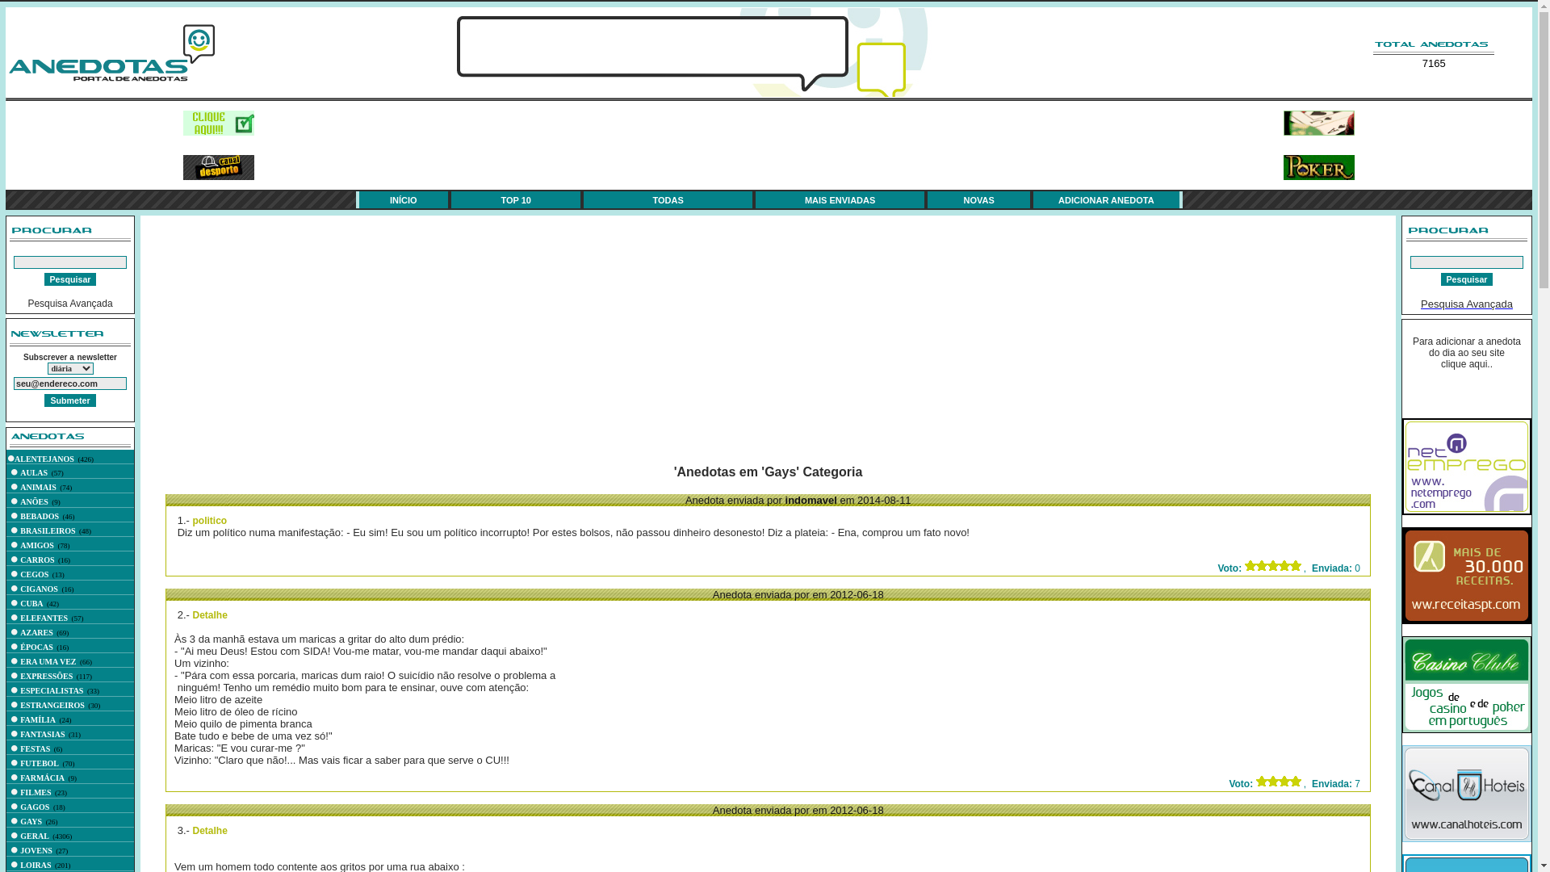  Describe the element at coordinates (52, 691) in the screenshot. I see `ESPECIALISTAS` at that location.